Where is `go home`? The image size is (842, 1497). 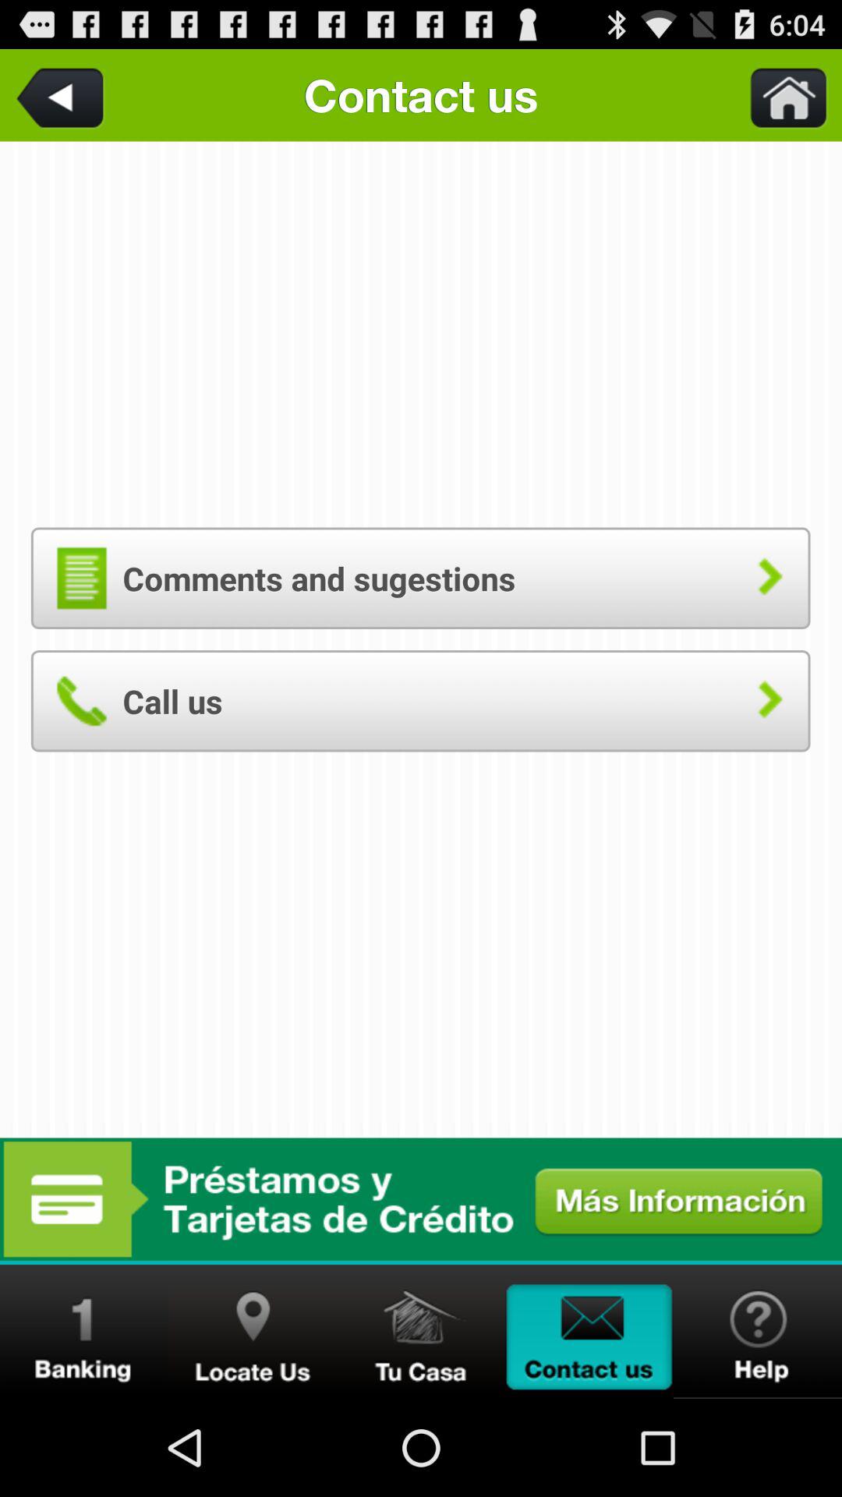
go home is located at coordinates (779, 95).